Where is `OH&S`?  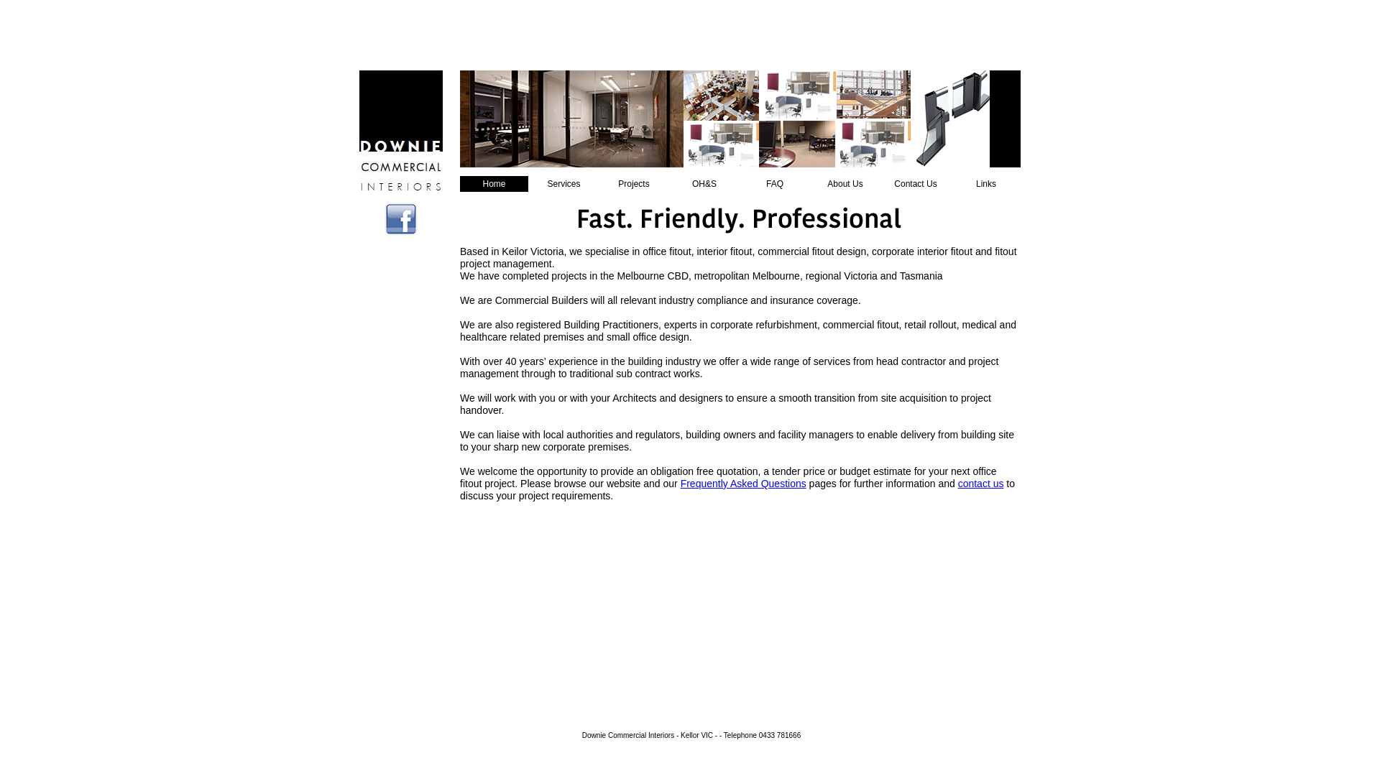 OH&S is located at coordinates (704, 184).